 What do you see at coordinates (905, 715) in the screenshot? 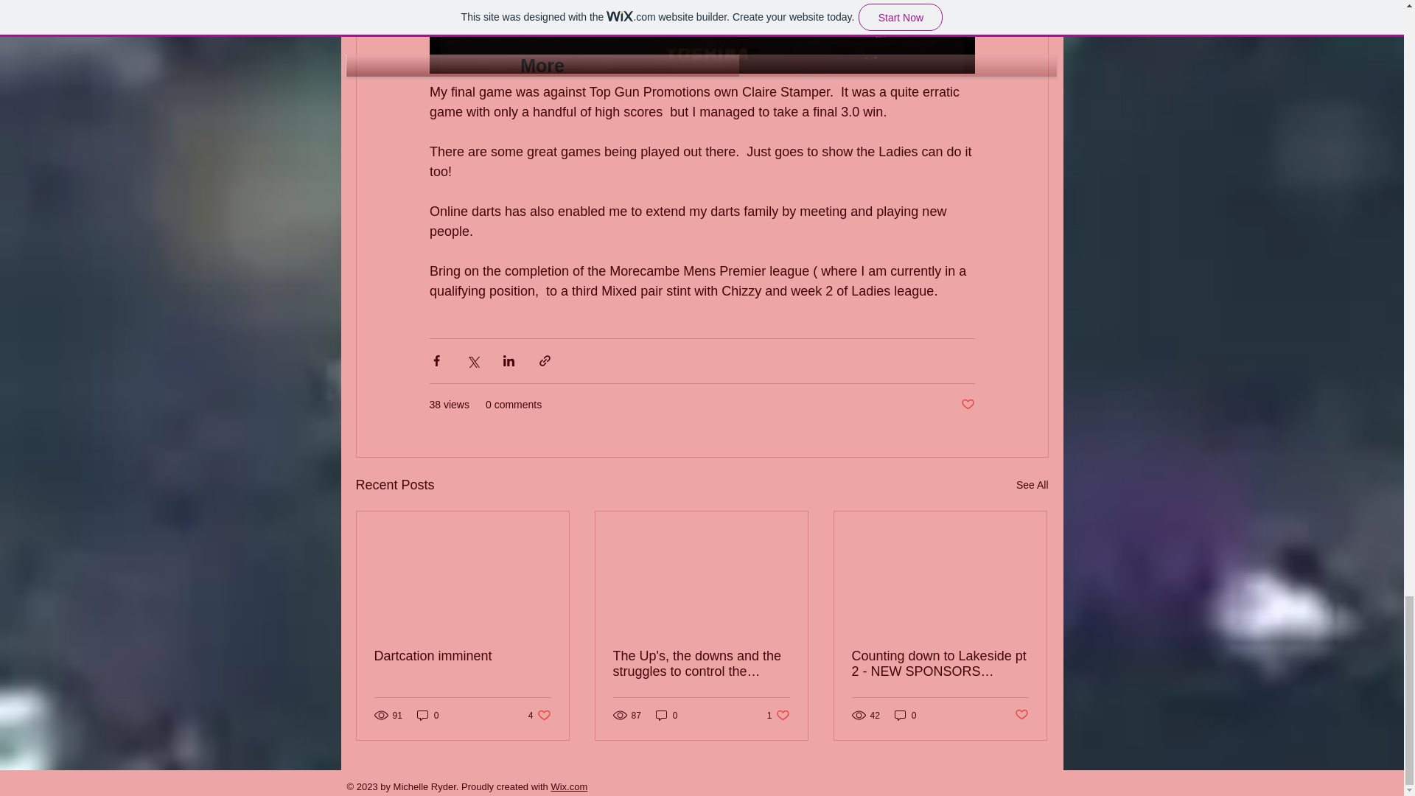
I see `Post not marked as liked` at bounding box center [905, 715].